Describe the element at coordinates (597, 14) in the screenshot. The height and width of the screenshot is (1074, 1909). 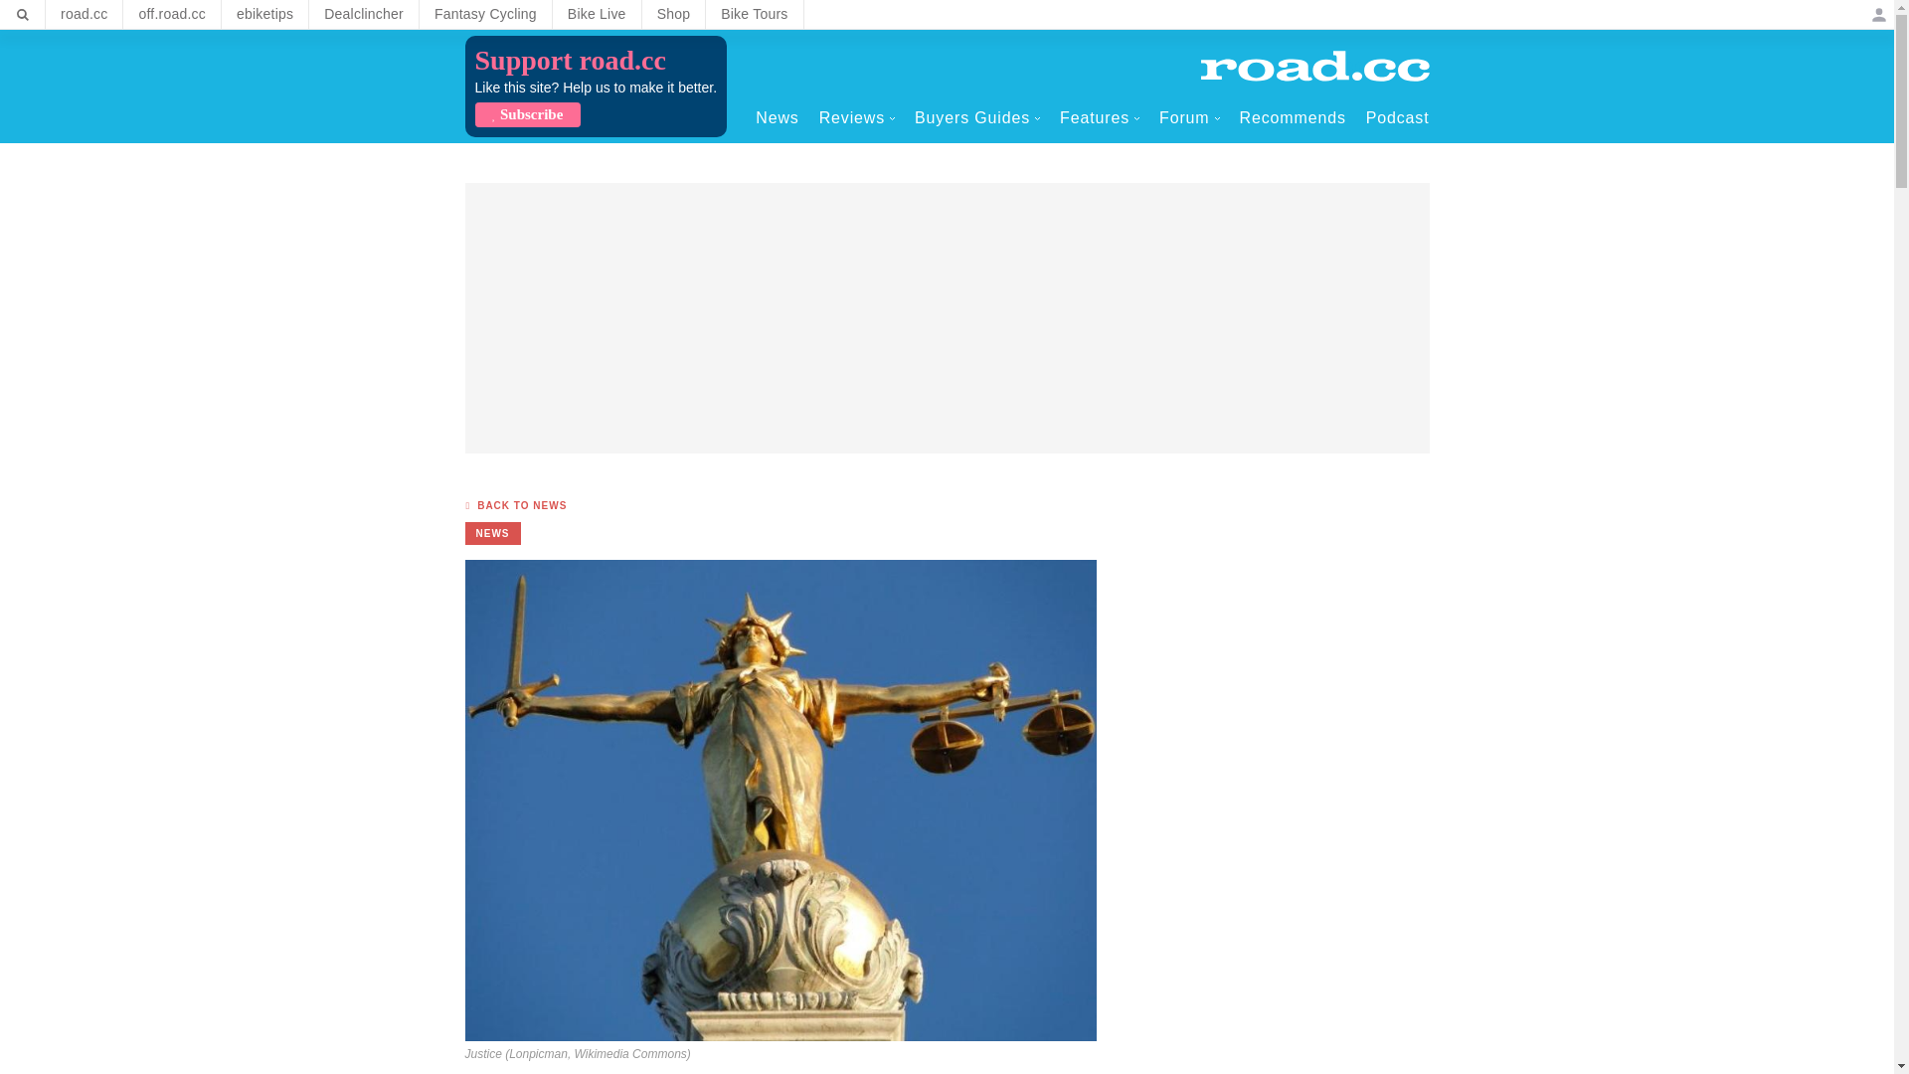
I see `Bike Live` at that location.